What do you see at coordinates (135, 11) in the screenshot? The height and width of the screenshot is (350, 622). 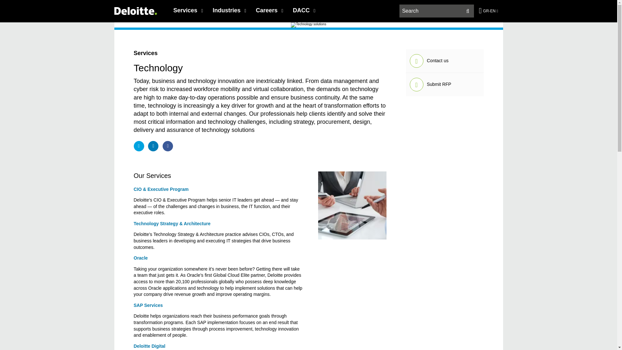 I see `Deloitte Greece` at bounding box center [135, 11].